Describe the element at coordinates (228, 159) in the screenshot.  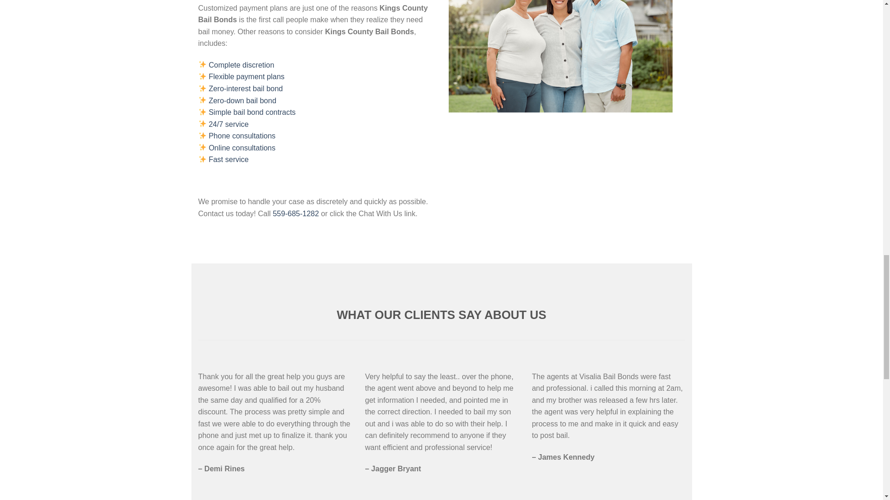
I see `How Do I Bail Someone Out Fast?` at that location.